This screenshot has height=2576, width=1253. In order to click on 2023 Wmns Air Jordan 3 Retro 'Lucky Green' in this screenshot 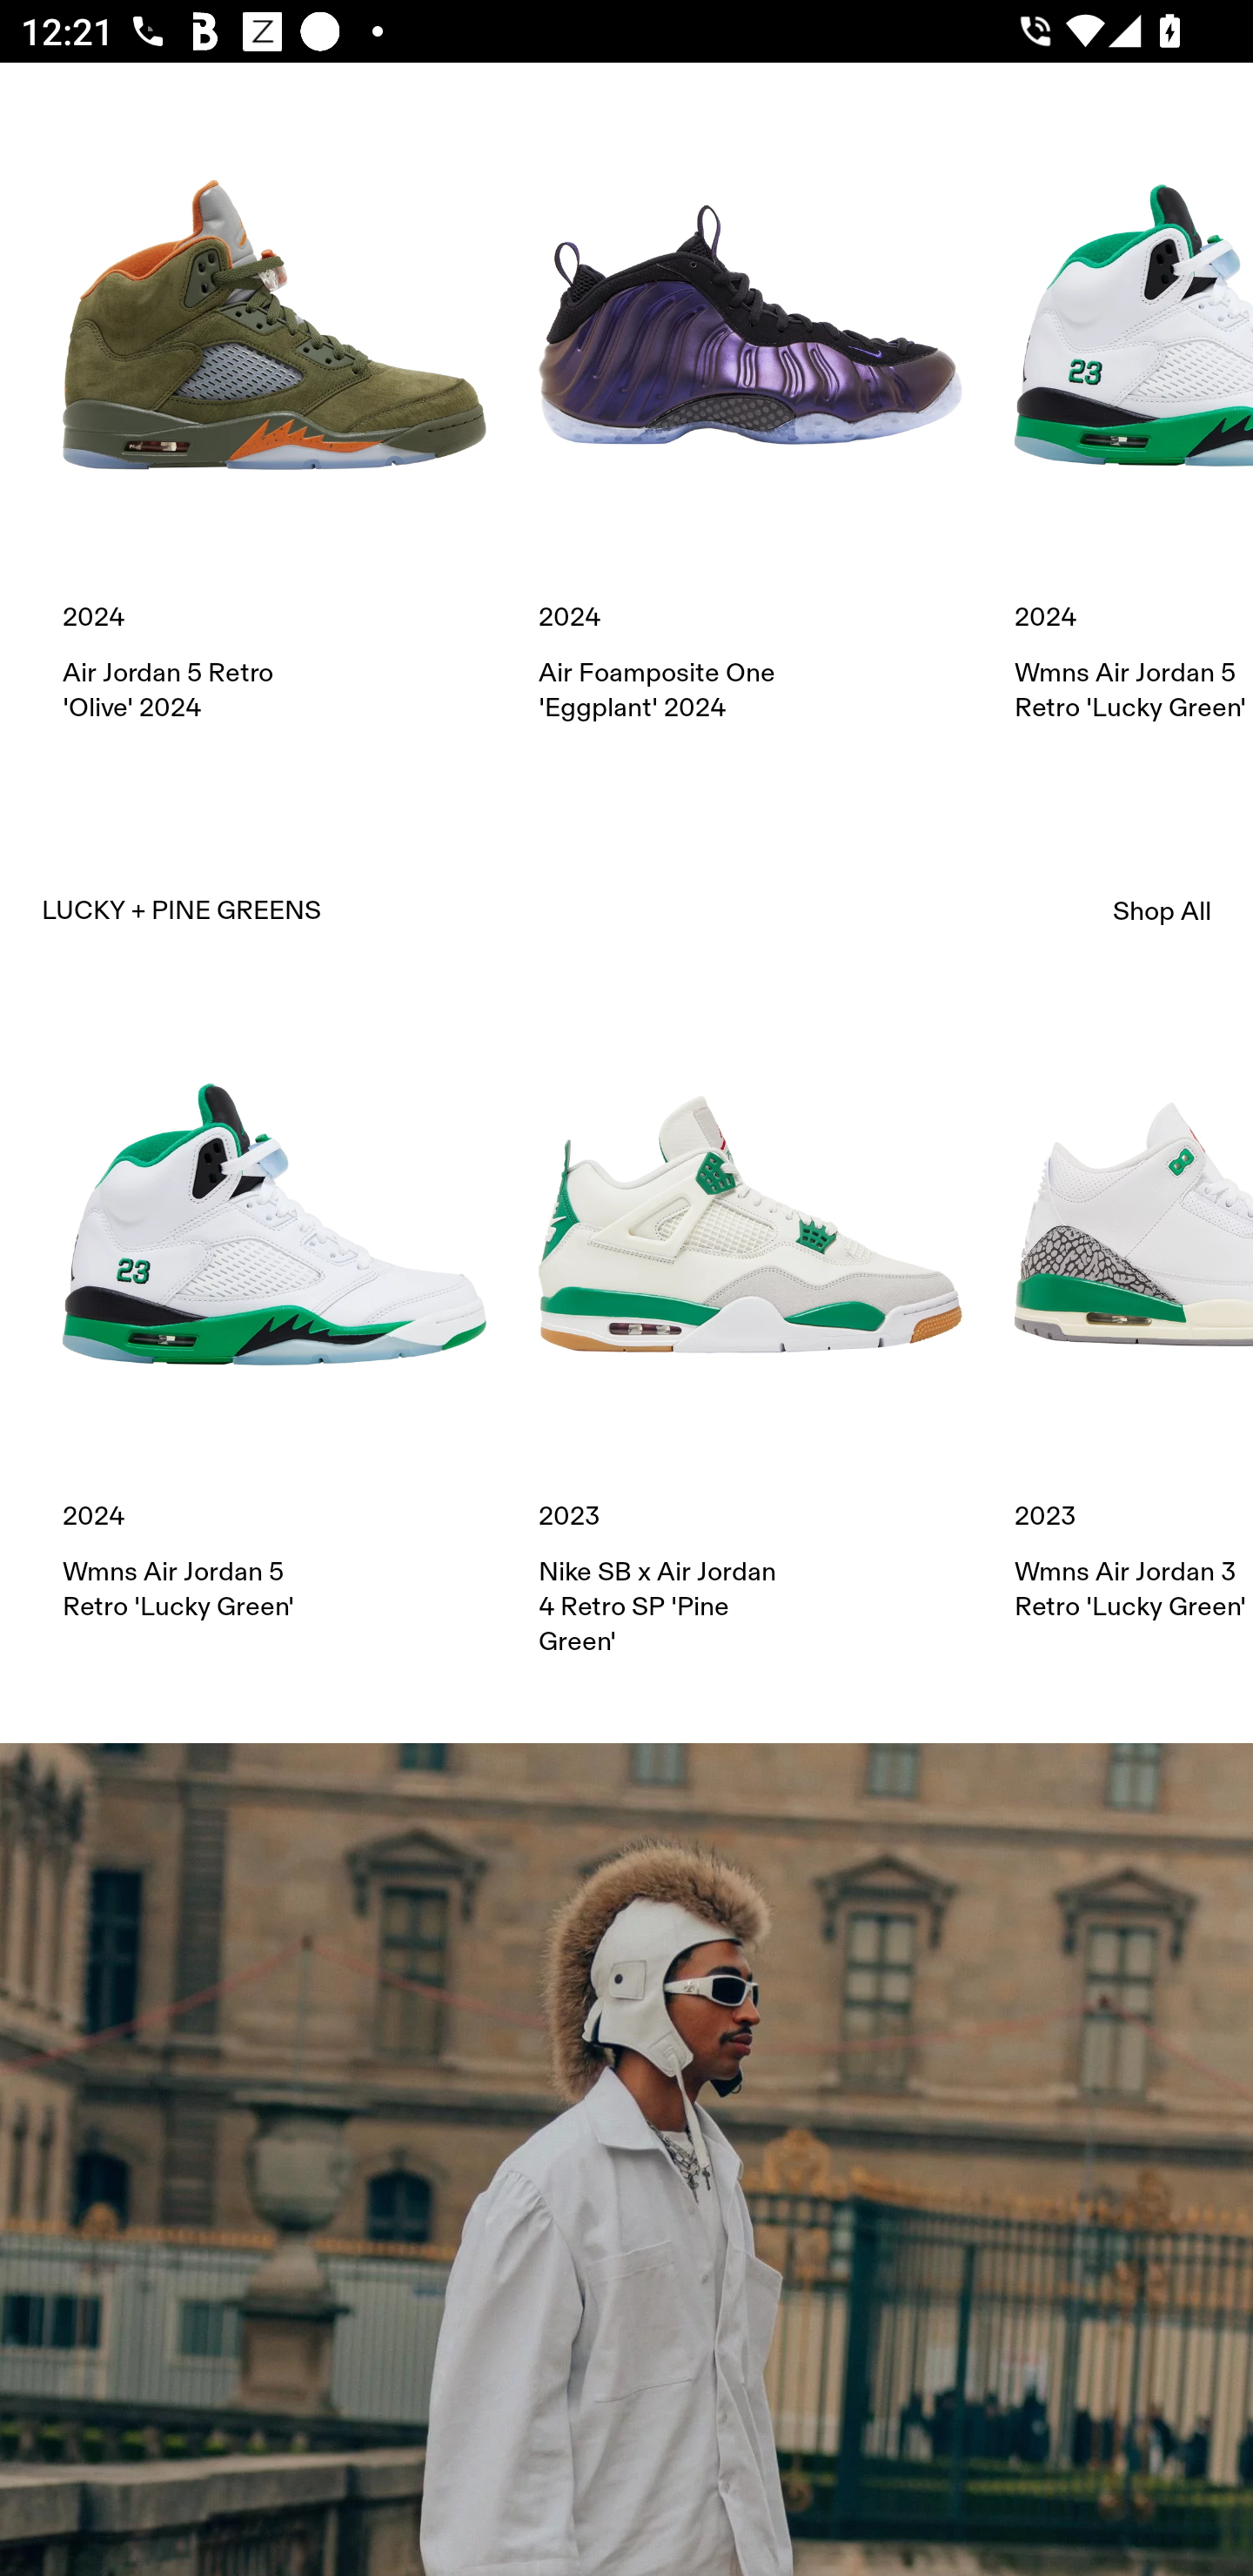, I will do `click(1134, 1318)`.